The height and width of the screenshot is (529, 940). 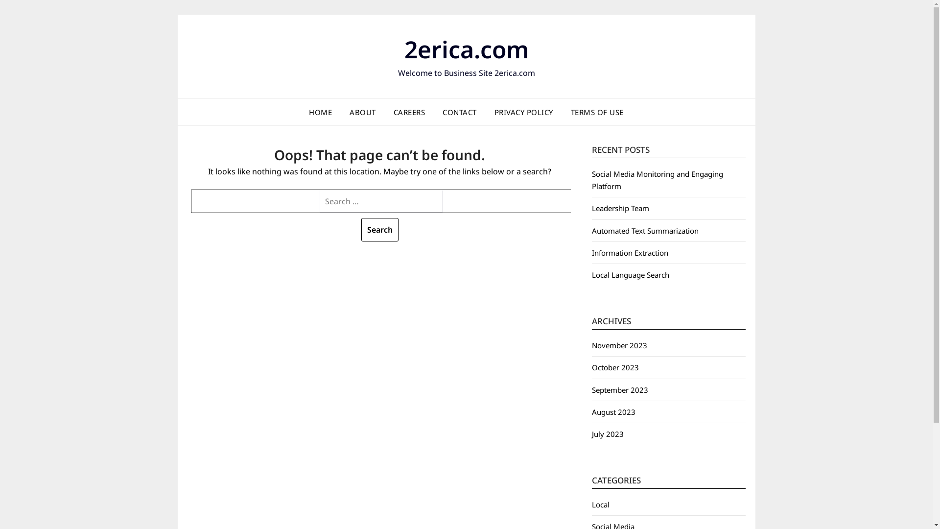 I want to click on July 2023, so click(x=607, y=434).